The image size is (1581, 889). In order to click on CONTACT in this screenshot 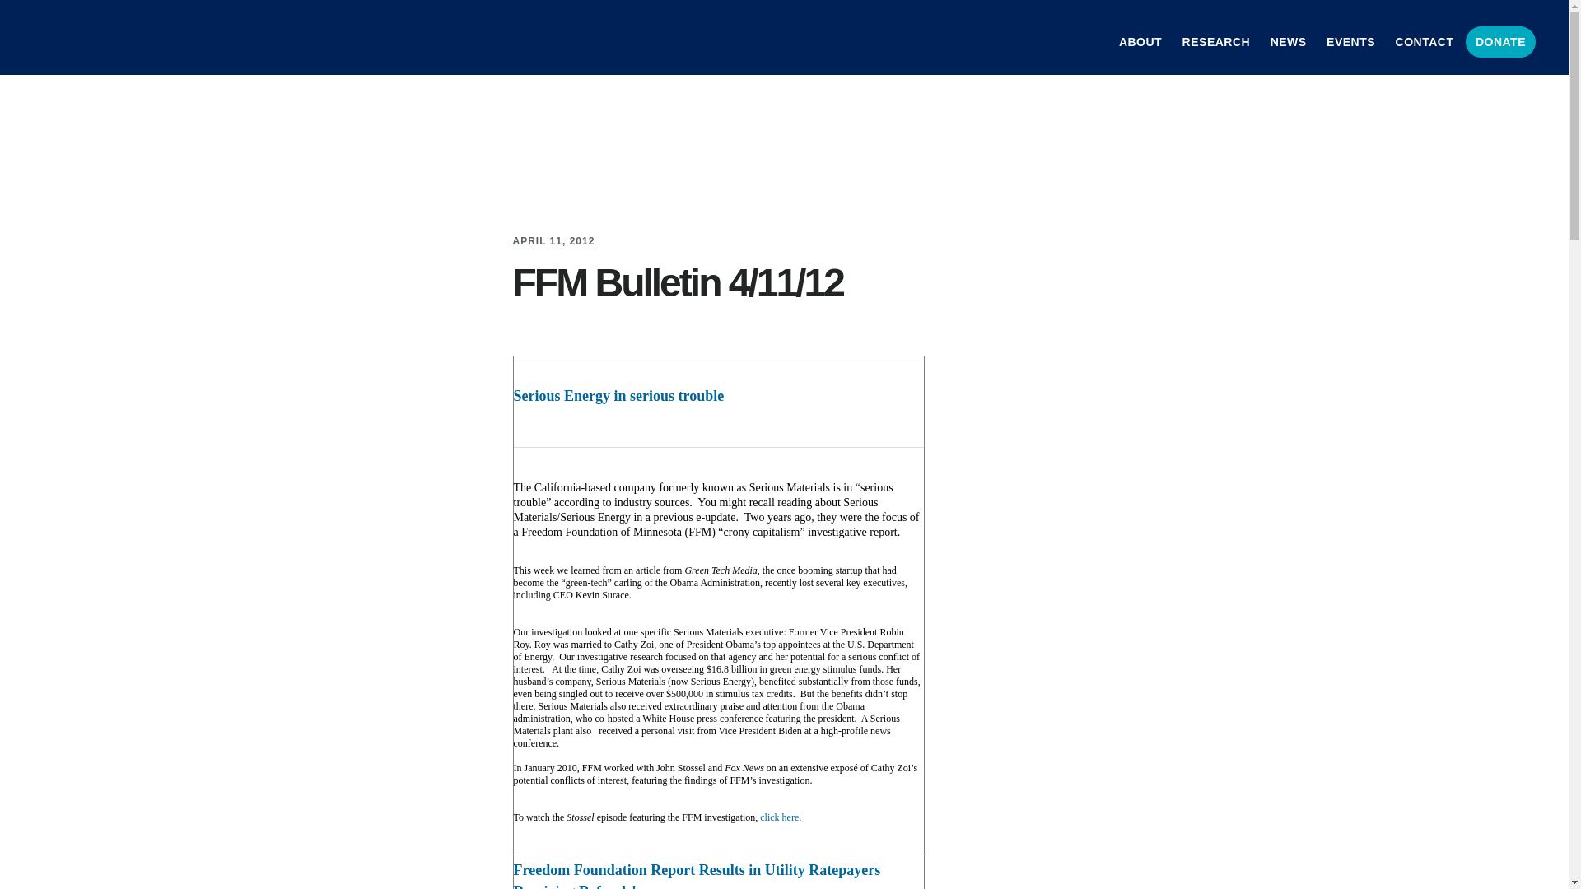, I will do `click(1425, 41)`.